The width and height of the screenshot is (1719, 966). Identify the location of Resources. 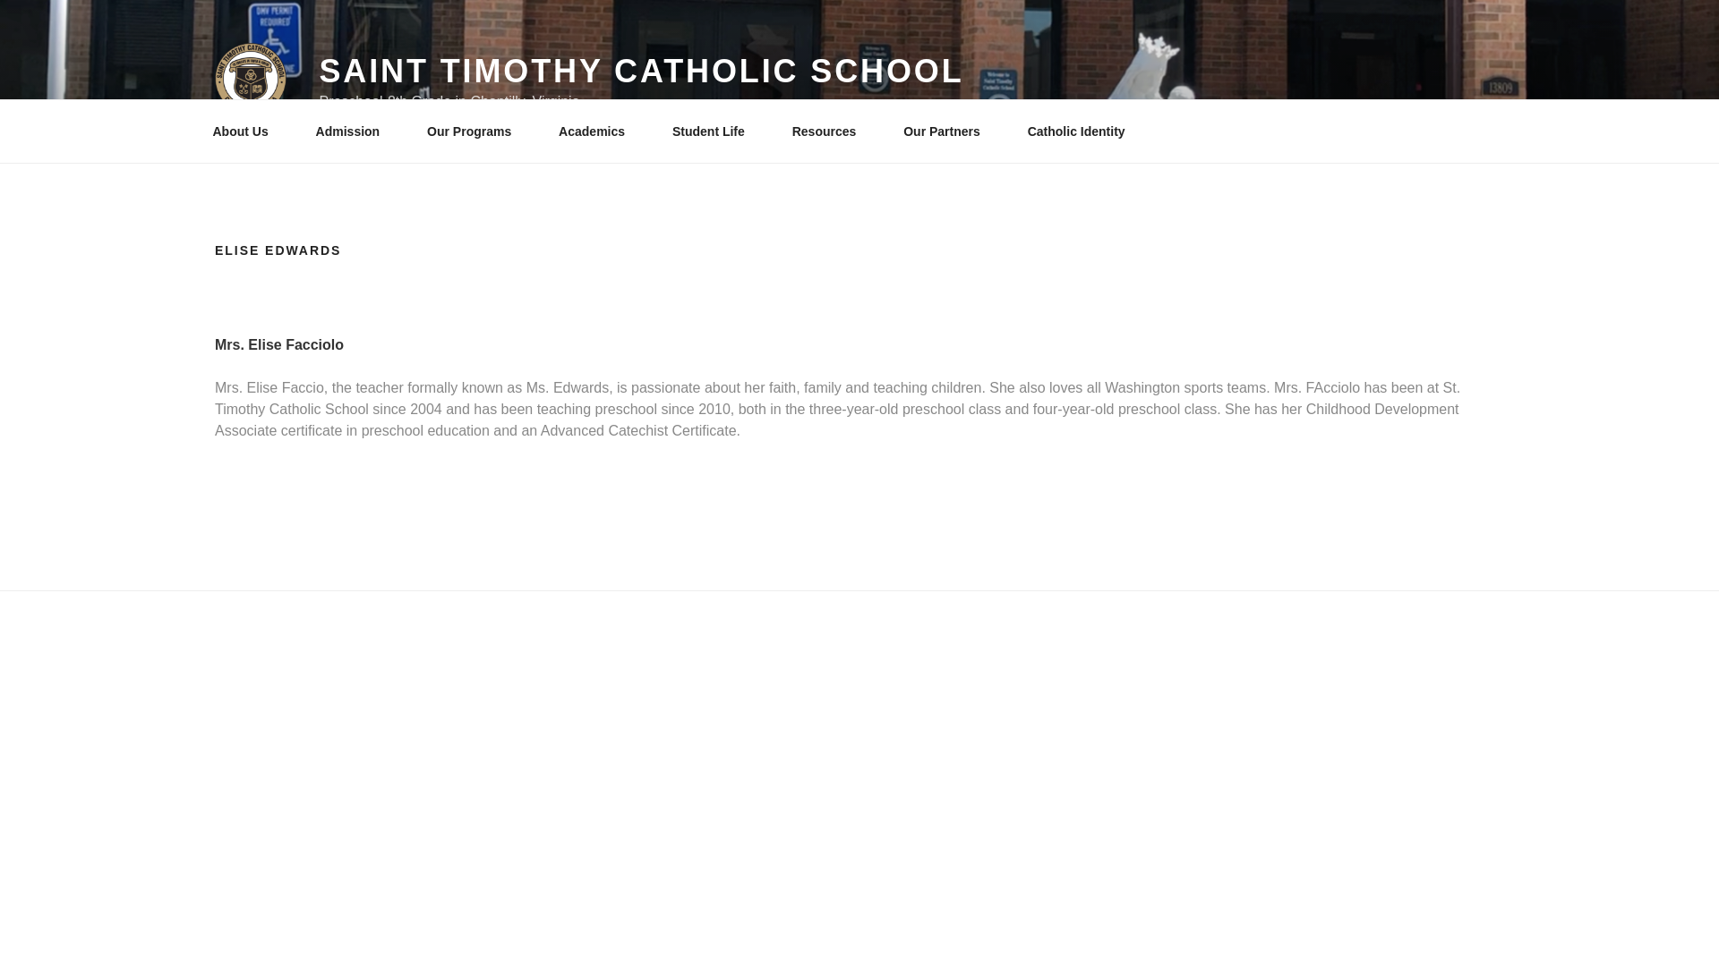
(831, 131).